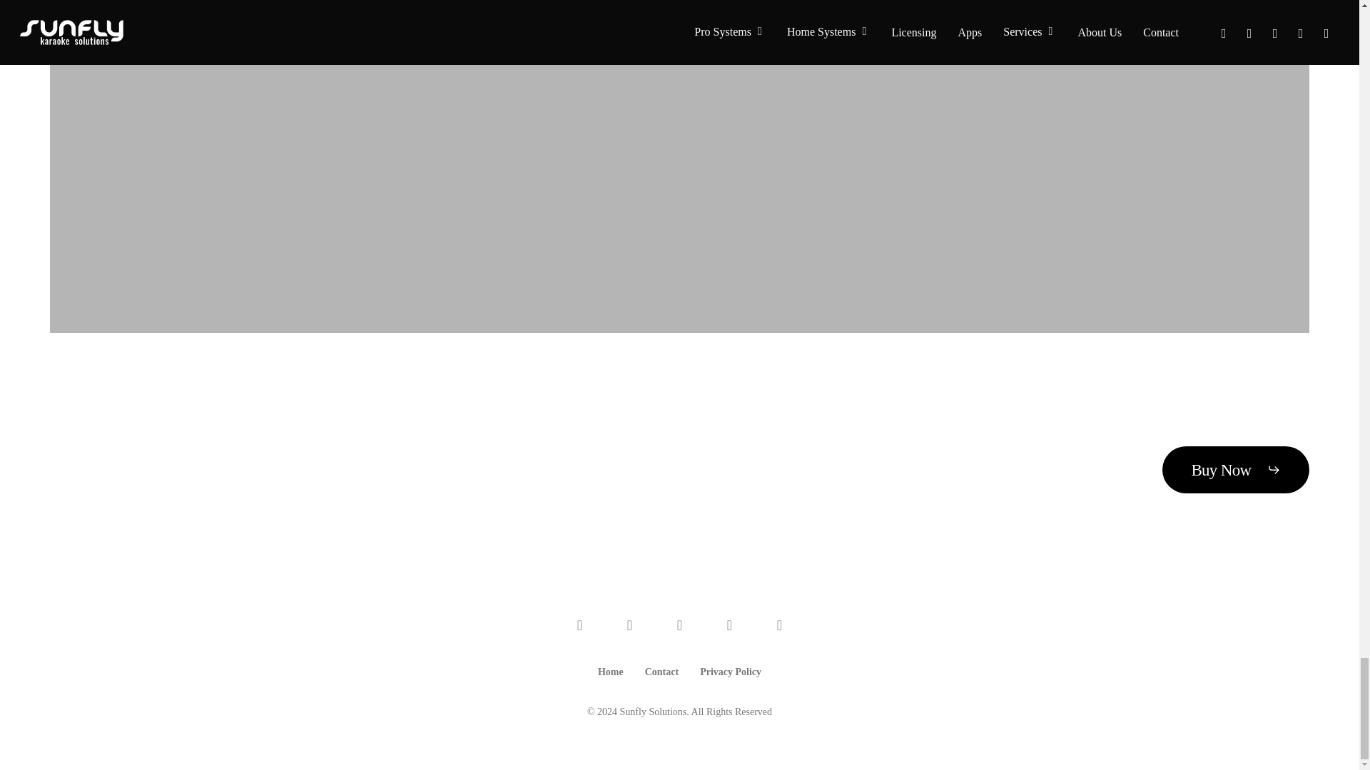 This screenshot has width=1370, height=770. Describe the element at coordinates (579, 626) in the screenshot. I see `x-twitter` at that location.